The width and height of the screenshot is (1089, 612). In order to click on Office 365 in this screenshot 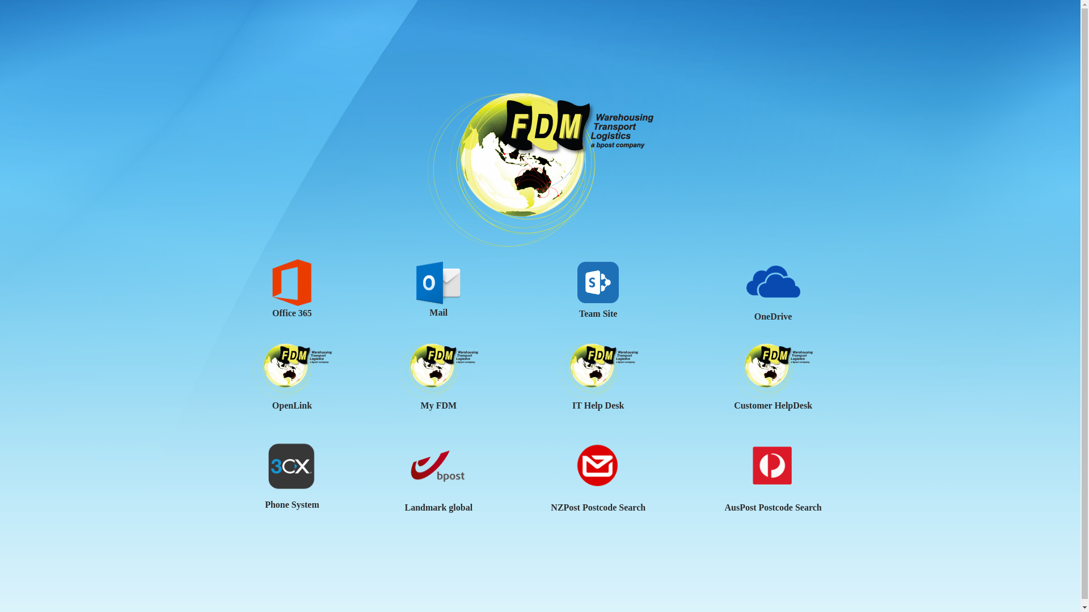, I will do `click(292, 313)`.